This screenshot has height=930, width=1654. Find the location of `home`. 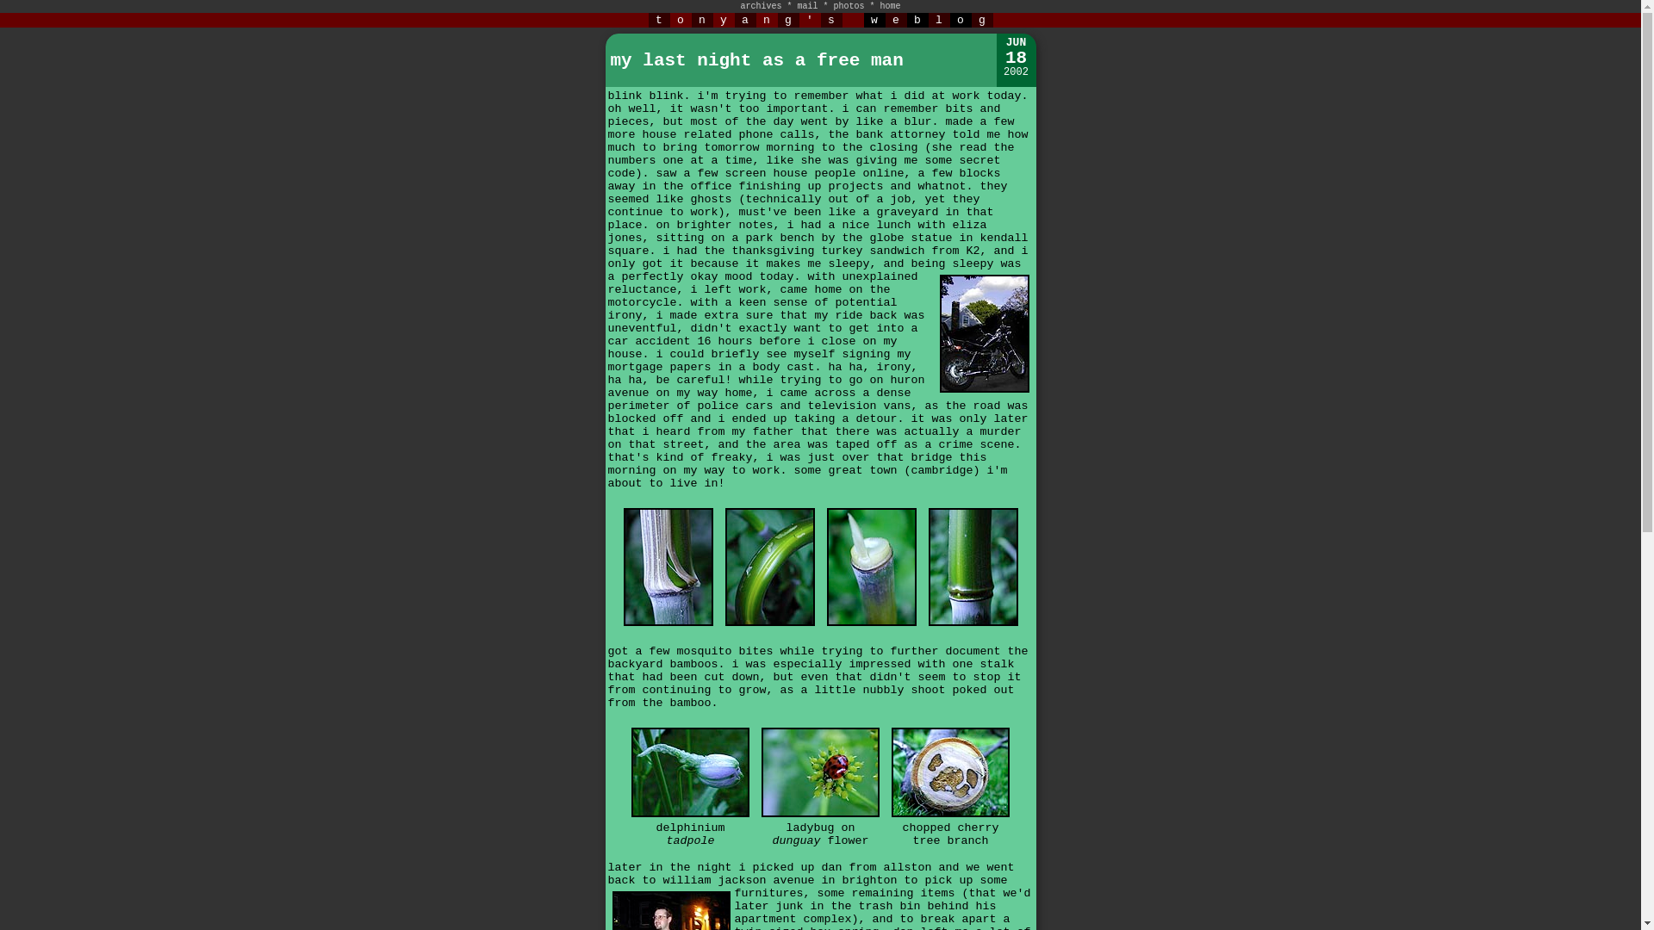

home is located at coordinates (891, 6).